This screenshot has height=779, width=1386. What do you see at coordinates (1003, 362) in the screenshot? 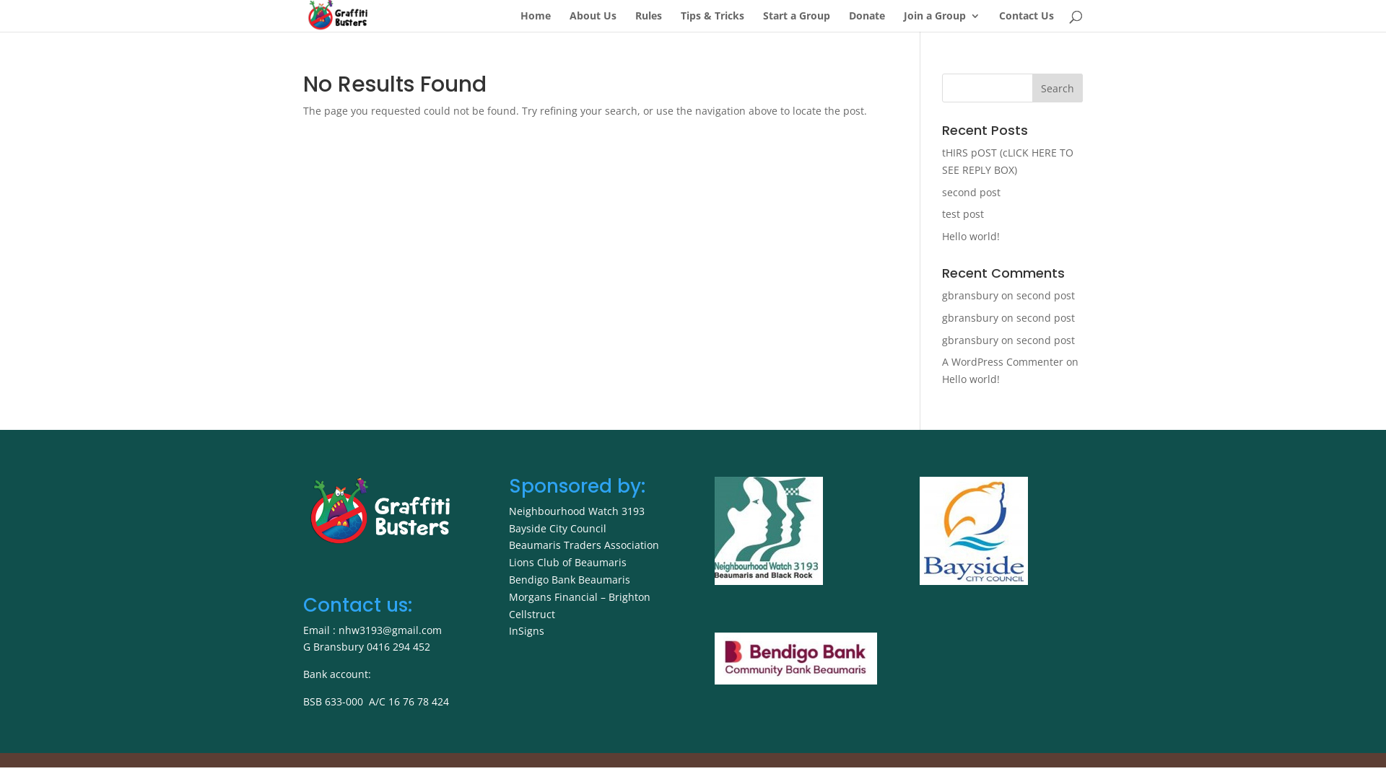
I see `A WordPress Commenter` at bounding box center [1003, 362].